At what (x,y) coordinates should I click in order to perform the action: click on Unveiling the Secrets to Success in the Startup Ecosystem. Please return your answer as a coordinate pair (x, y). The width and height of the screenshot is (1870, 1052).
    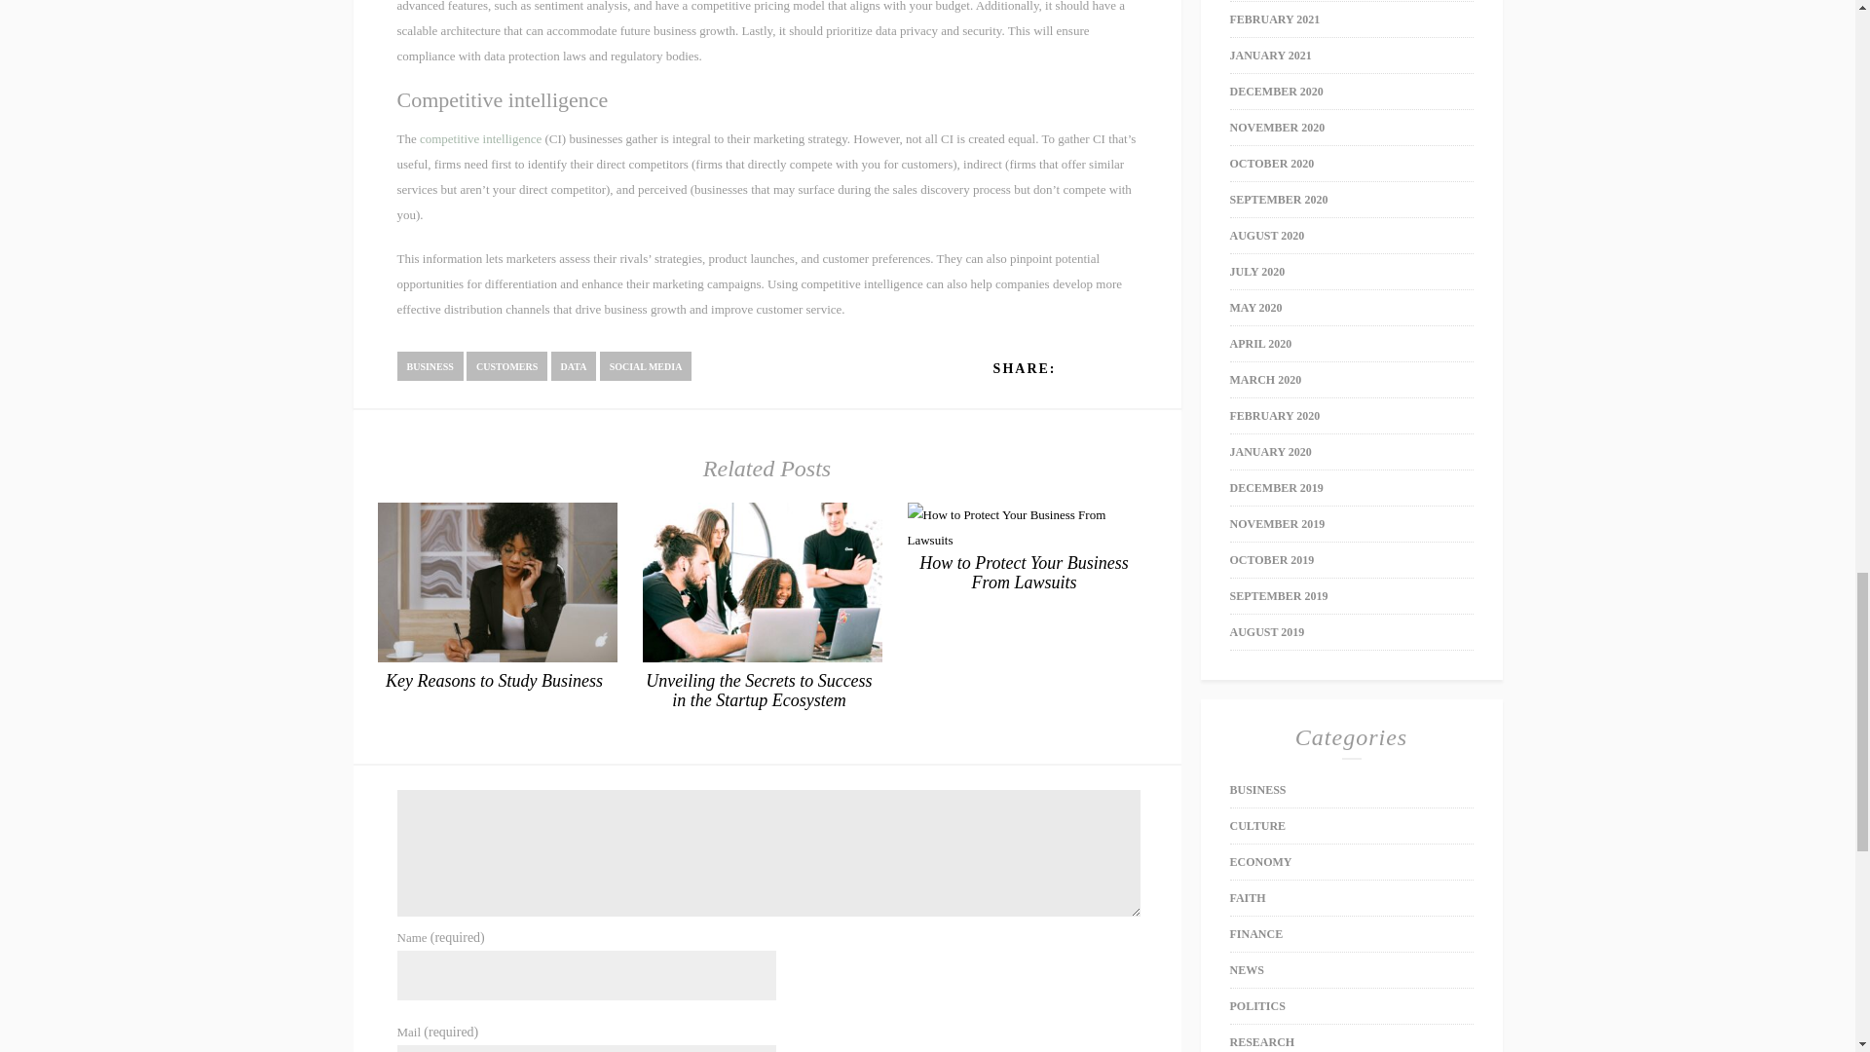
    Looking at the image, I should click on (758, 691).